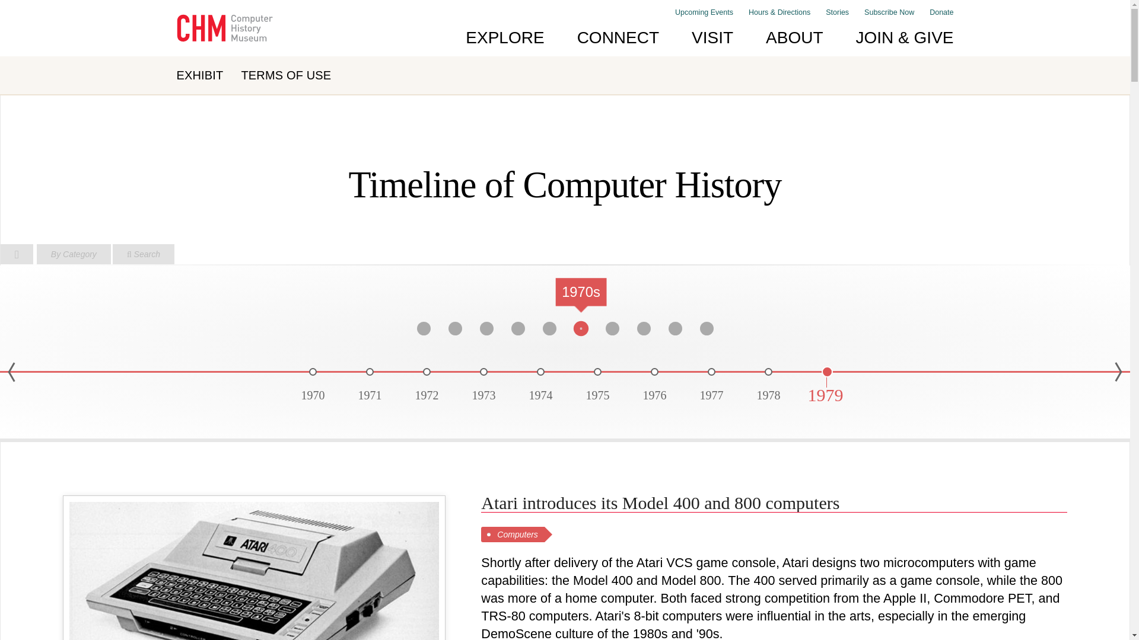 This screenshot has width=1139, height=640. What do you see at coordinates (837, 12) in the screenshot?
I see `Stories` at bounding box center [837, 12].